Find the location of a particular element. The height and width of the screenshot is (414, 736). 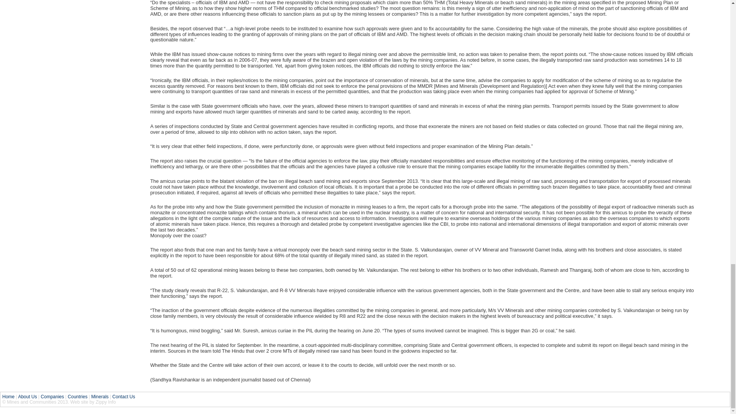

Countries is located at coordinates (77, 397).